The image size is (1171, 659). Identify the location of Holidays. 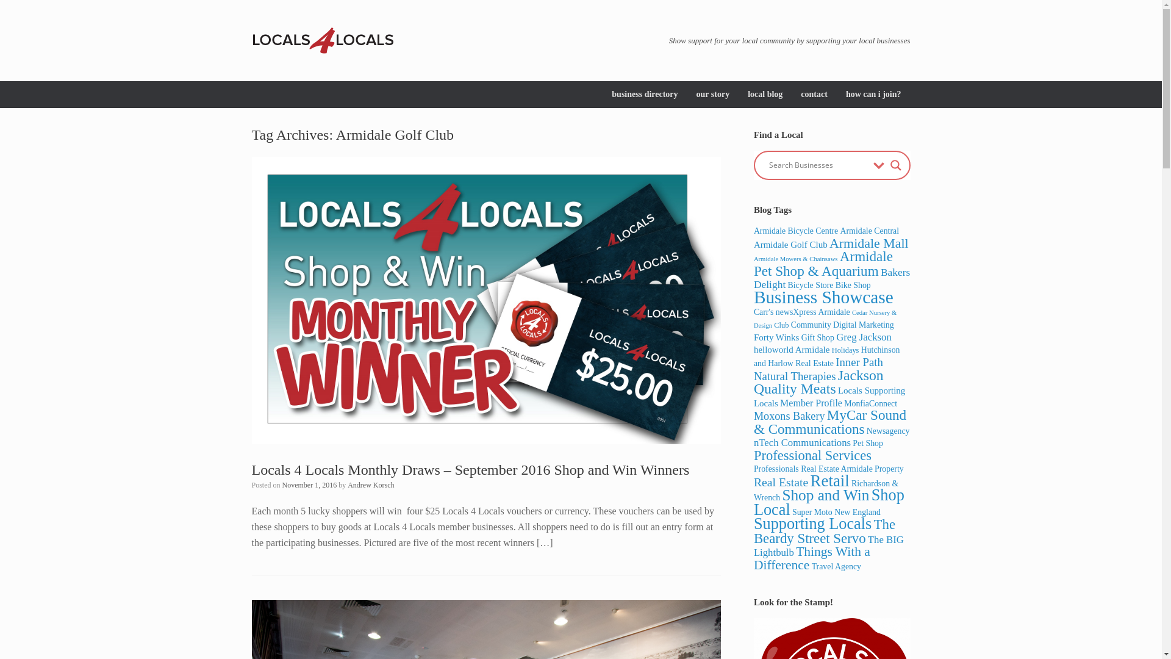
(845, 350).